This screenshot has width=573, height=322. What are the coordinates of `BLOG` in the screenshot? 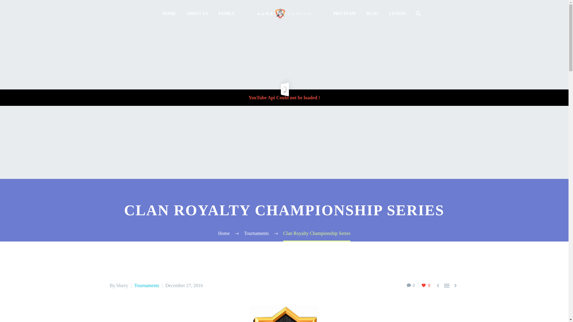 It's located at (372, 14).